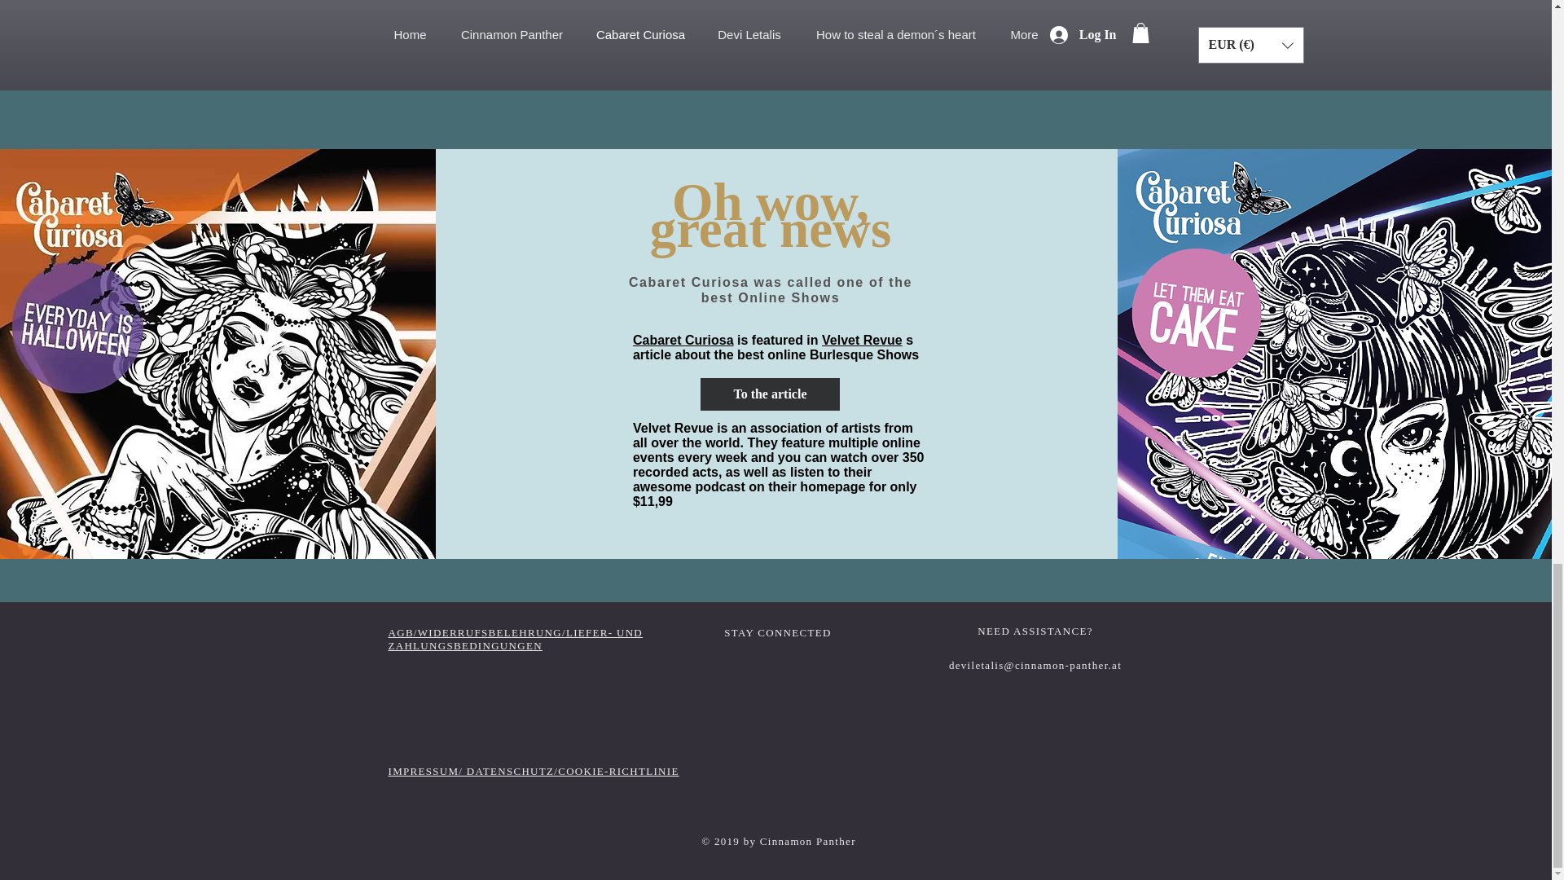 This screenshot has height=880, width=1564. What do you see at coordinates (683, 340) in the screenshot?
I see `Cabaret Curiosa` at bounding box center [683, 340].